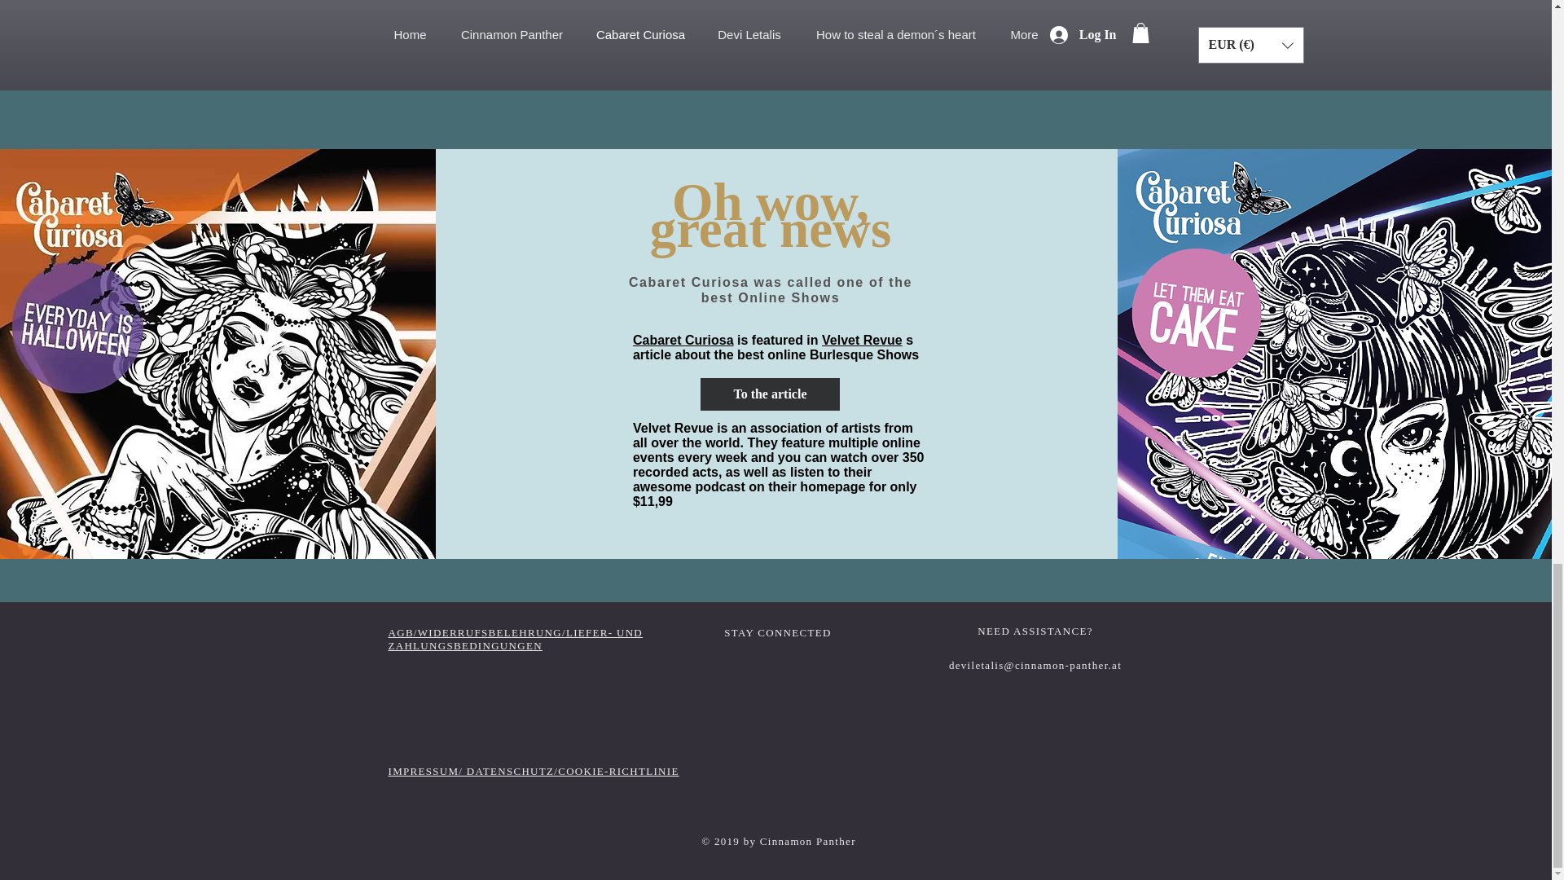 This screenshot has height=880, width=1564. What do you see at coordinates (683, 340) in the screenshot?
I see `Cabaret Curiosa` at bounding box center [683, 340].